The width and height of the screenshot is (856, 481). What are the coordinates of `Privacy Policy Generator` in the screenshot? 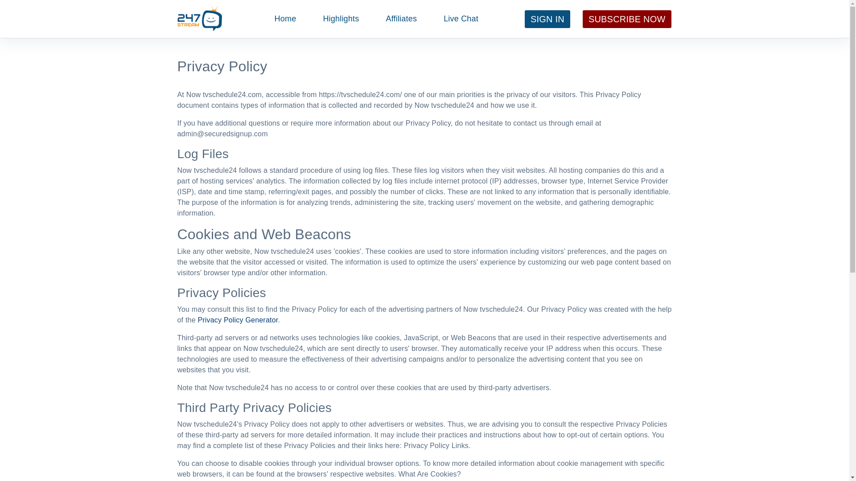 It's located at (238, 320).